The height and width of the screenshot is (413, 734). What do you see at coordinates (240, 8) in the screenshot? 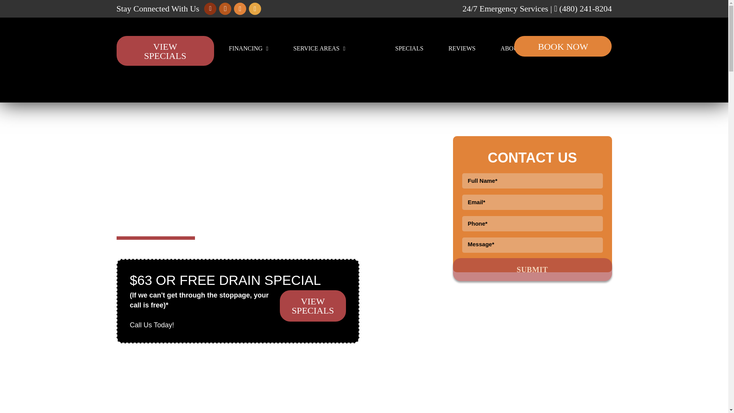
I see `Yelp` at bounding box center [240, 8].